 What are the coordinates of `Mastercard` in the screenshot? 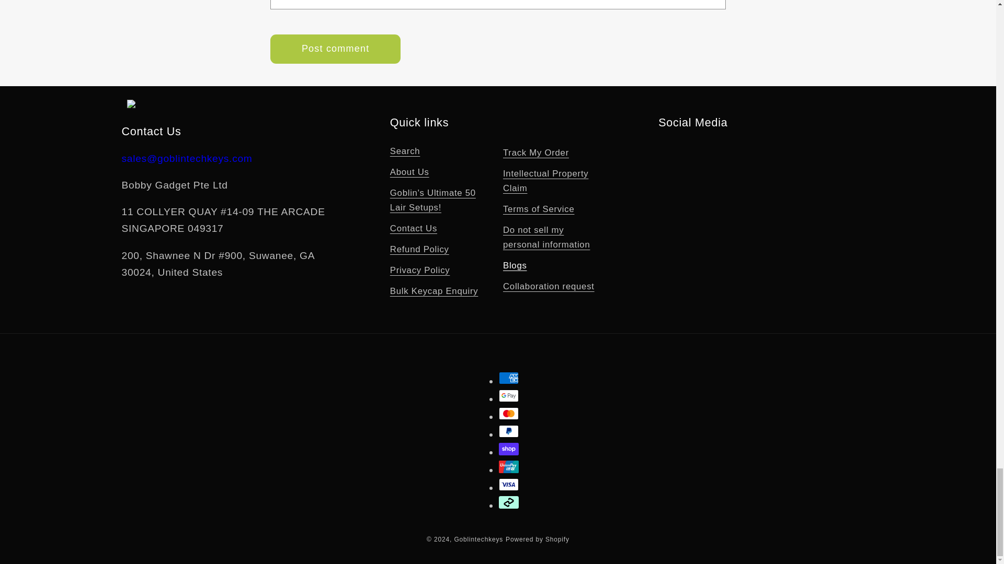 It's located at (509, 413).